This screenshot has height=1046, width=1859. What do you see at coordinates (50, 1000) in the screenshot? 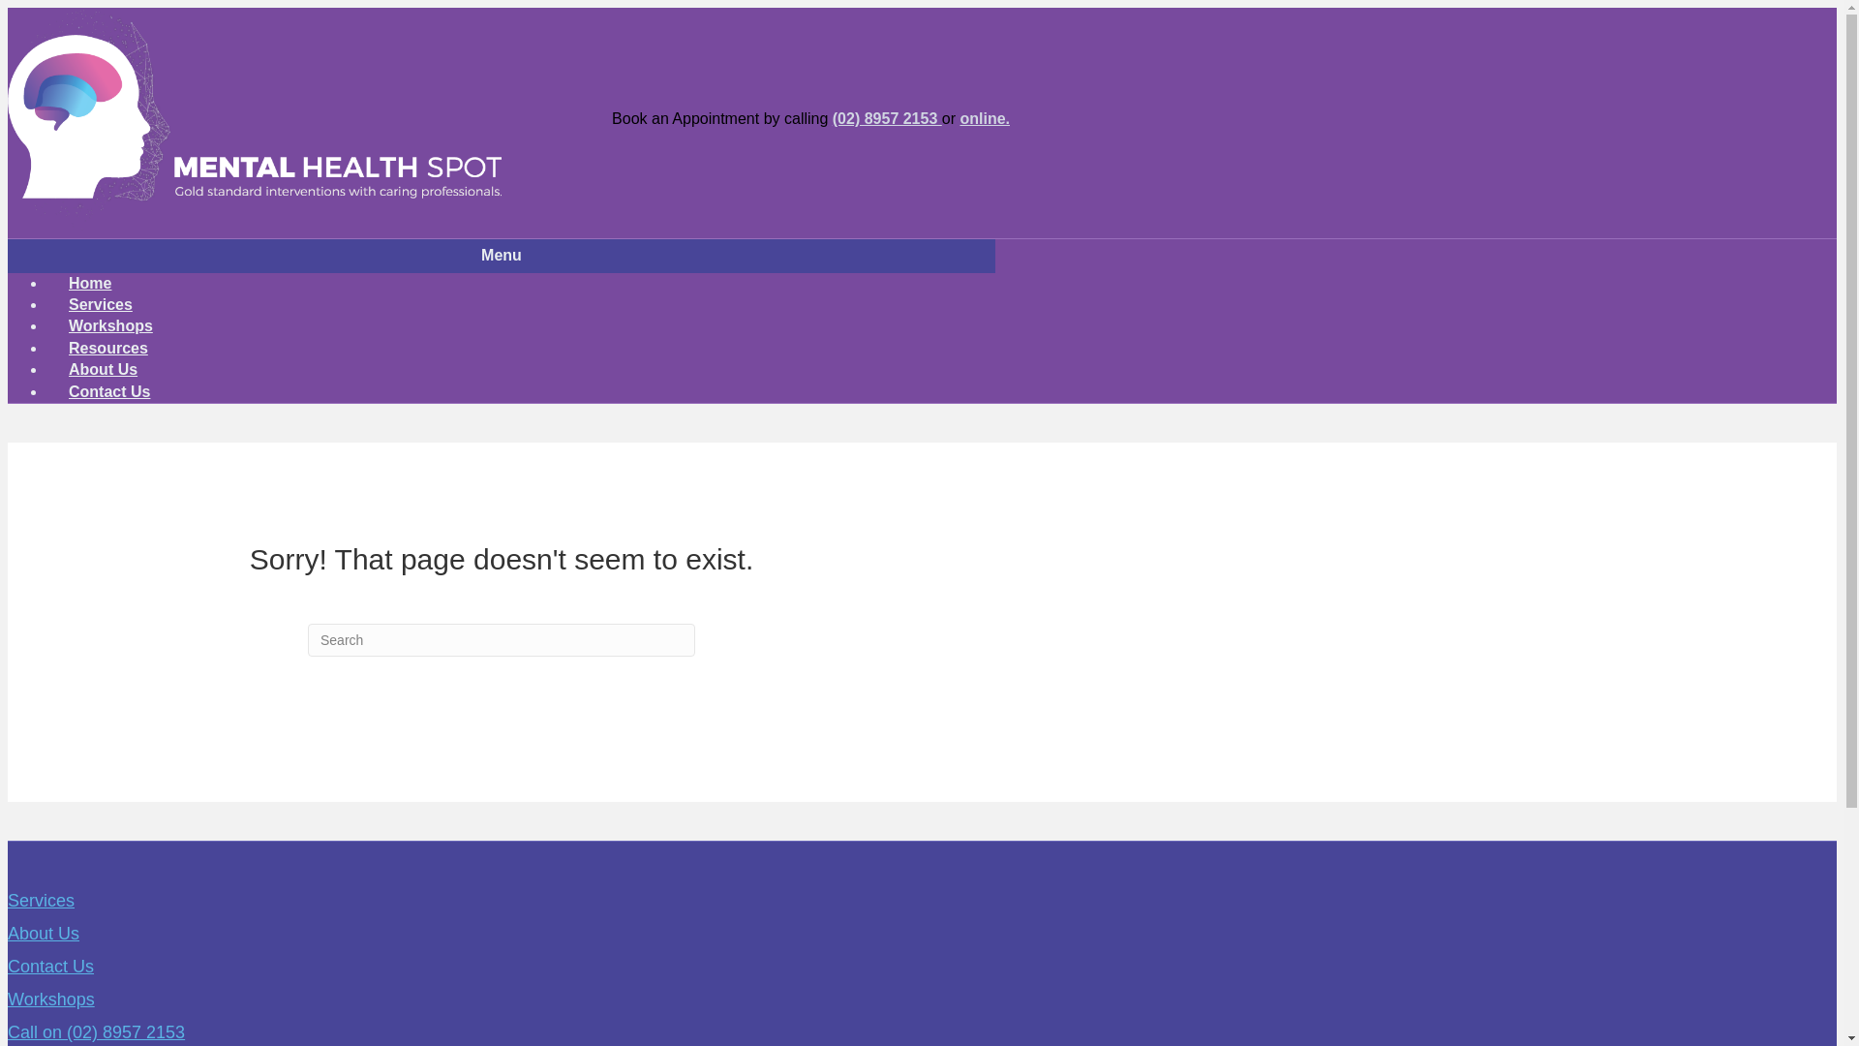
I see `Workshops` at bounding box center [50, 1000].